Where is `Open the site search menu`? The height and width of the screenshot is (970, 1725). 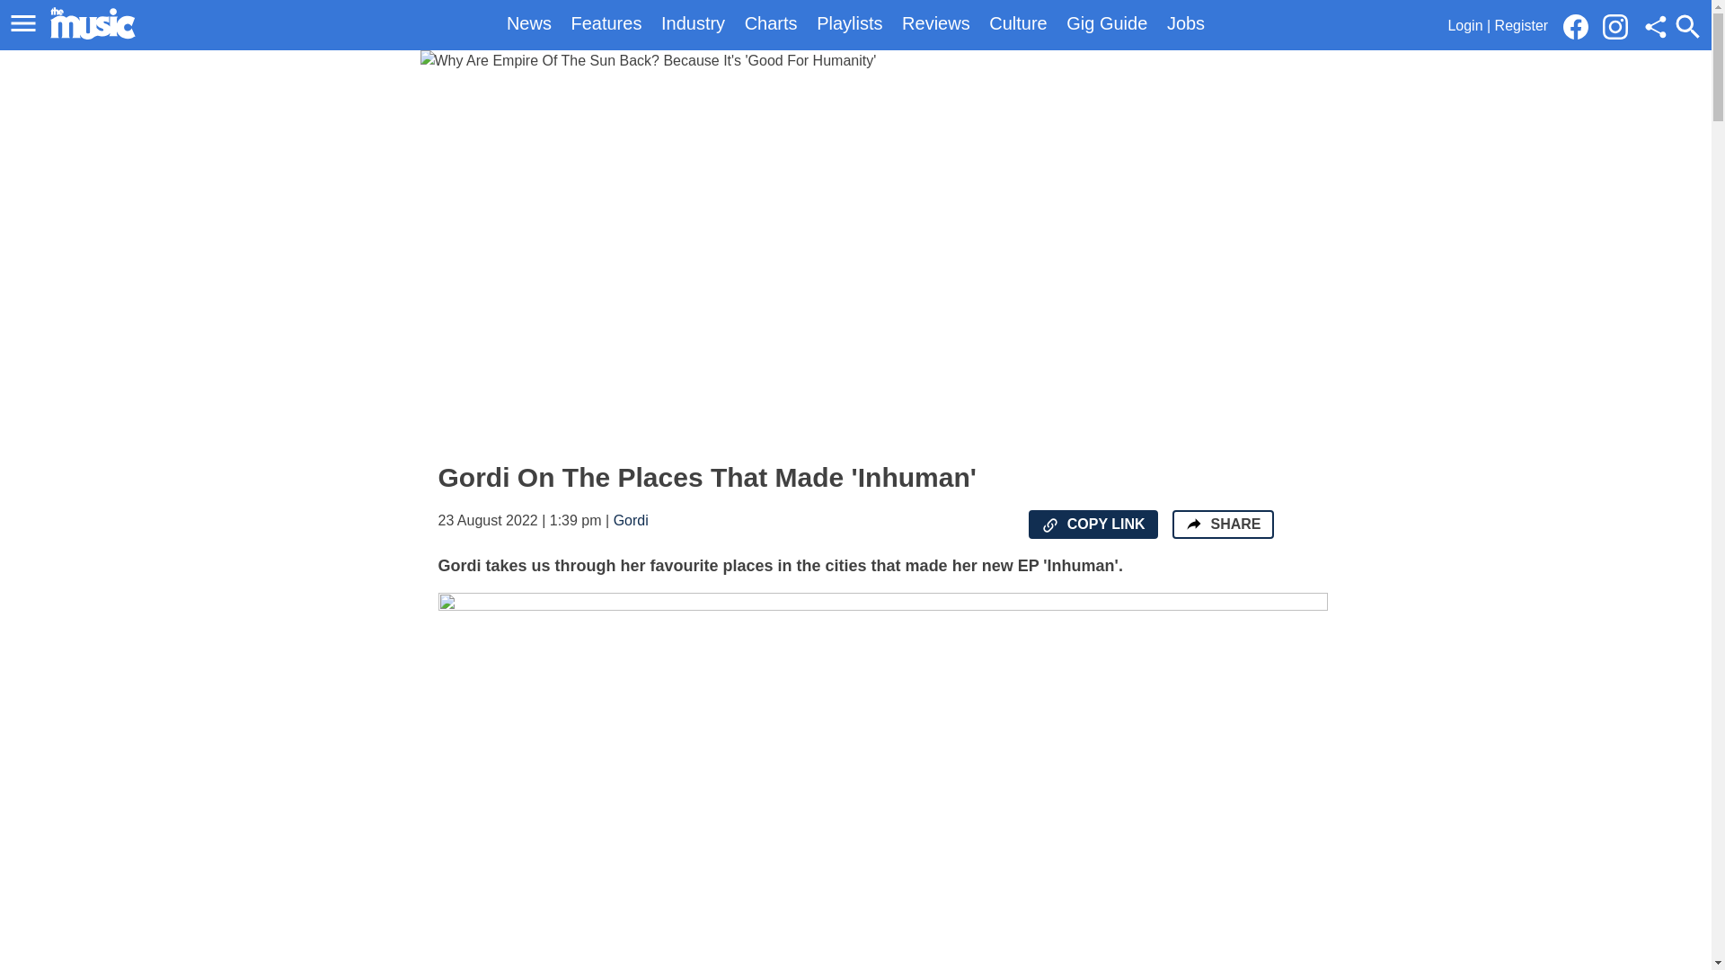
Open the site search menu is located at coordinates (1687, 26).